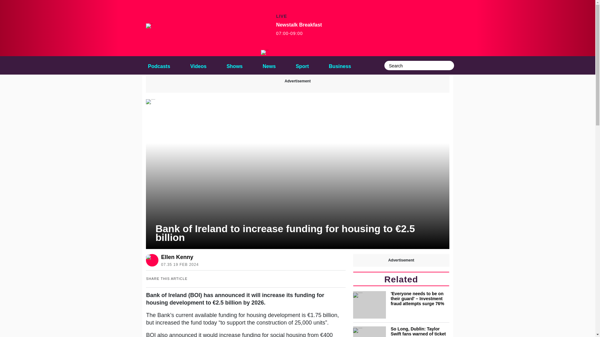 The height and width of the screenshot is (337, 600). Describe the element at coordinates (299, 29) in the screenshot. I see `Podcasts` at that location.